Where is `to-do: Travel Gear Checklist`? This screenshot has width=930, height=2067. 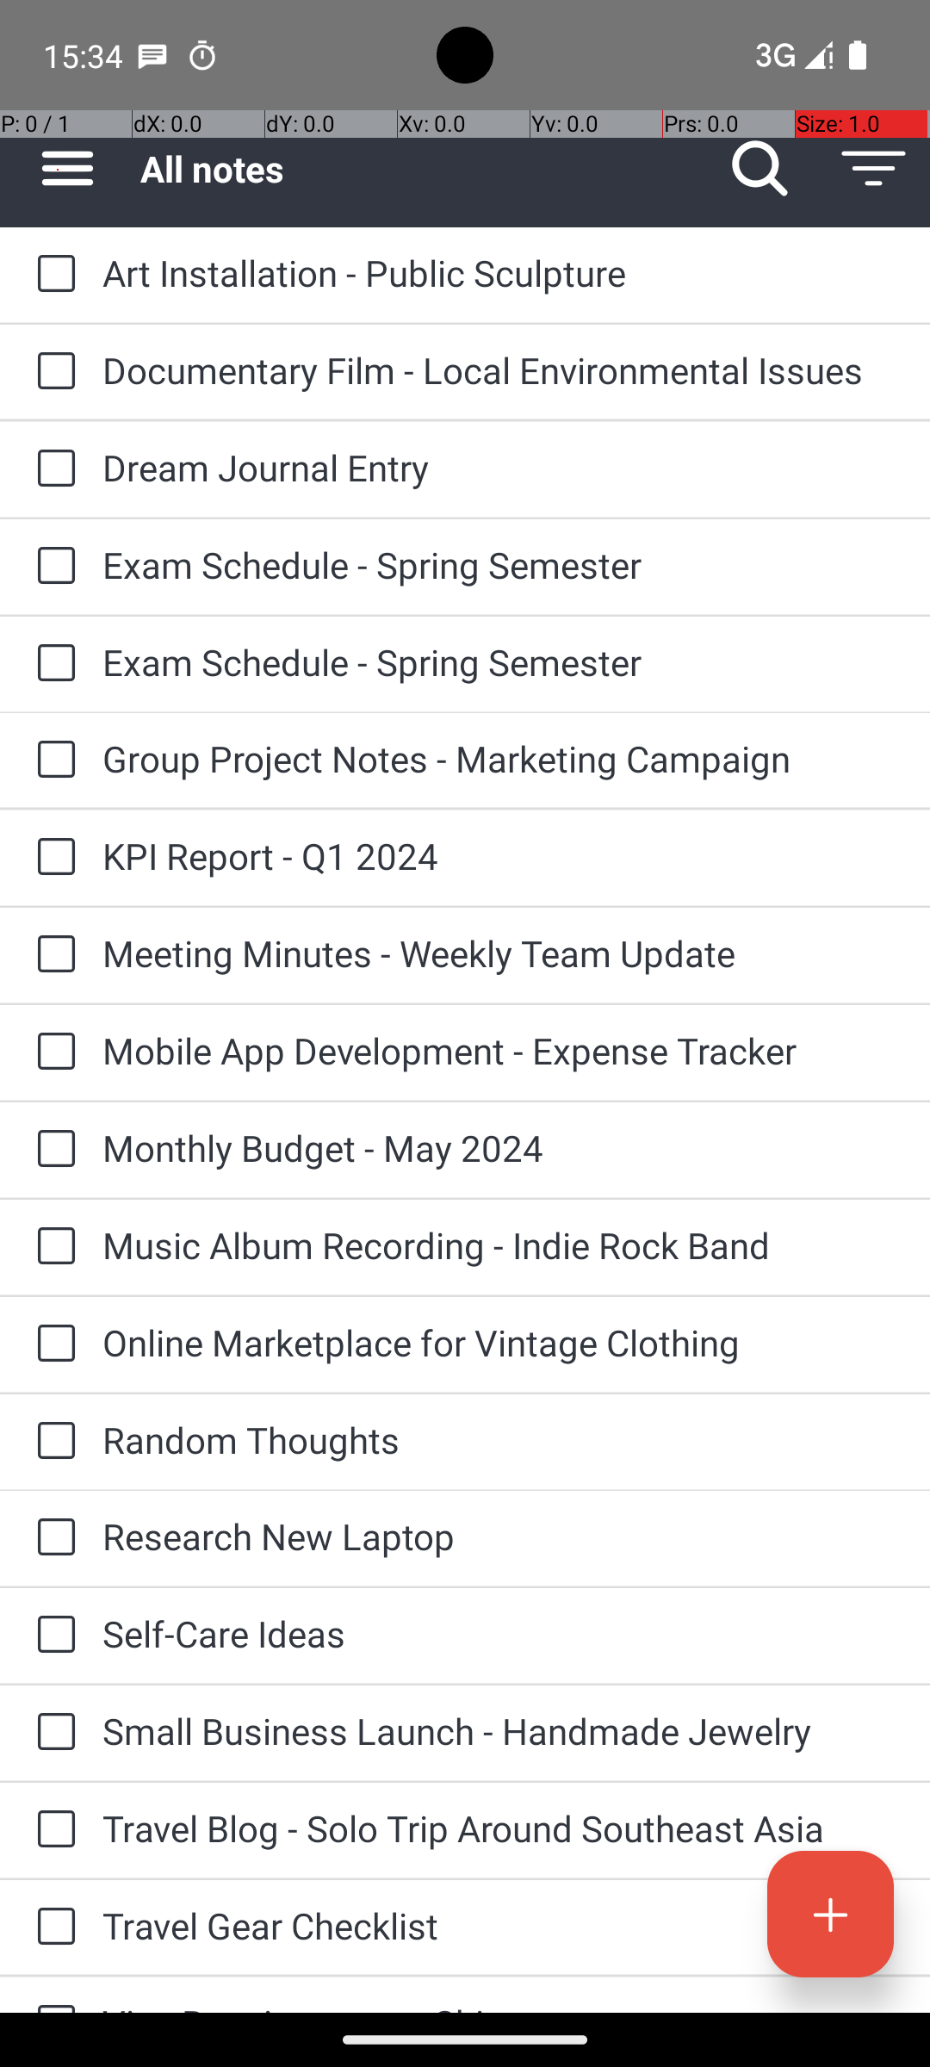 to-do: Travel Gear Checklist is located at coordinates (52, 1927).